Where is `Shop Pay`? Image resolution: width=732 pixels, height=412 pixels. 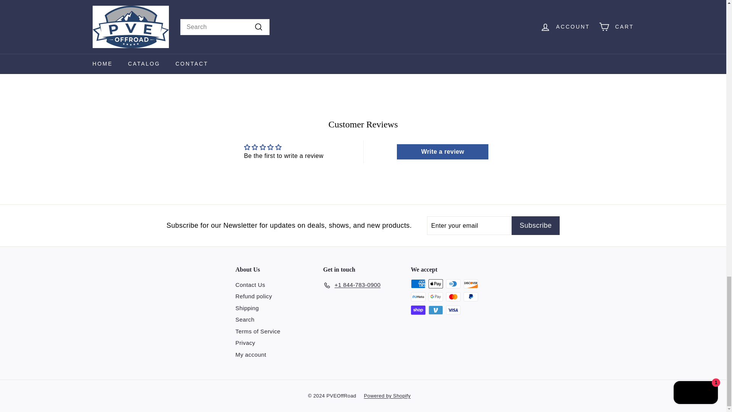
Shop Pay is located at coordinates (418, 310).